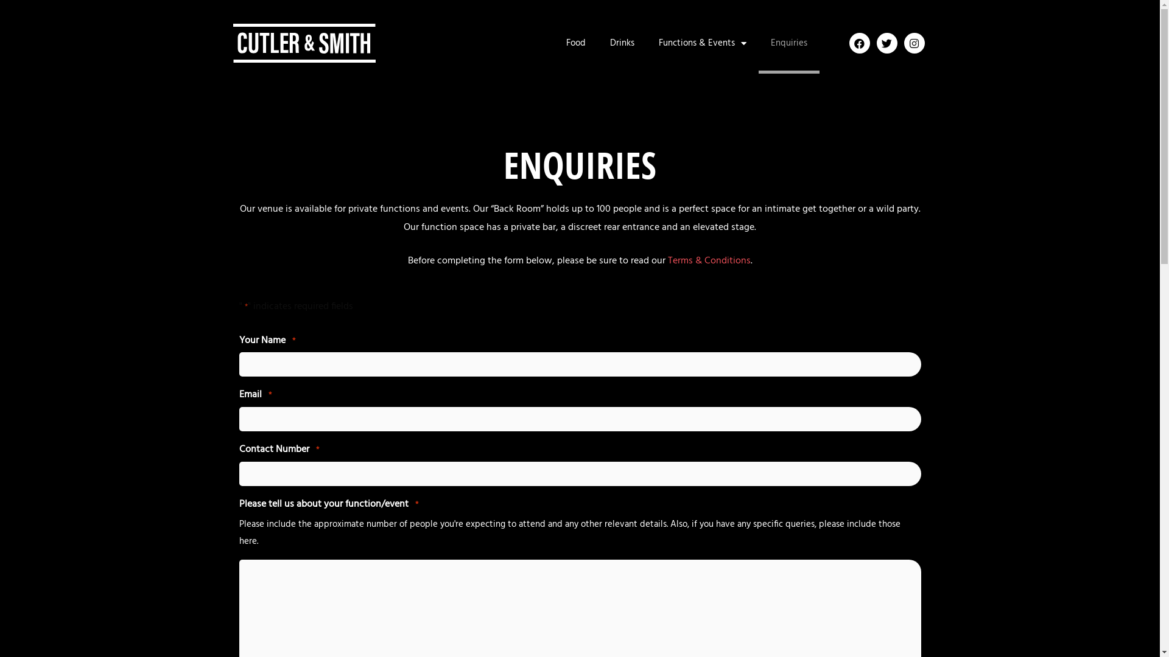 This screenshot has width=1169, height=657. Describe the element at coordinates (576, 43) in the screenshot. I see `Food` at that location.